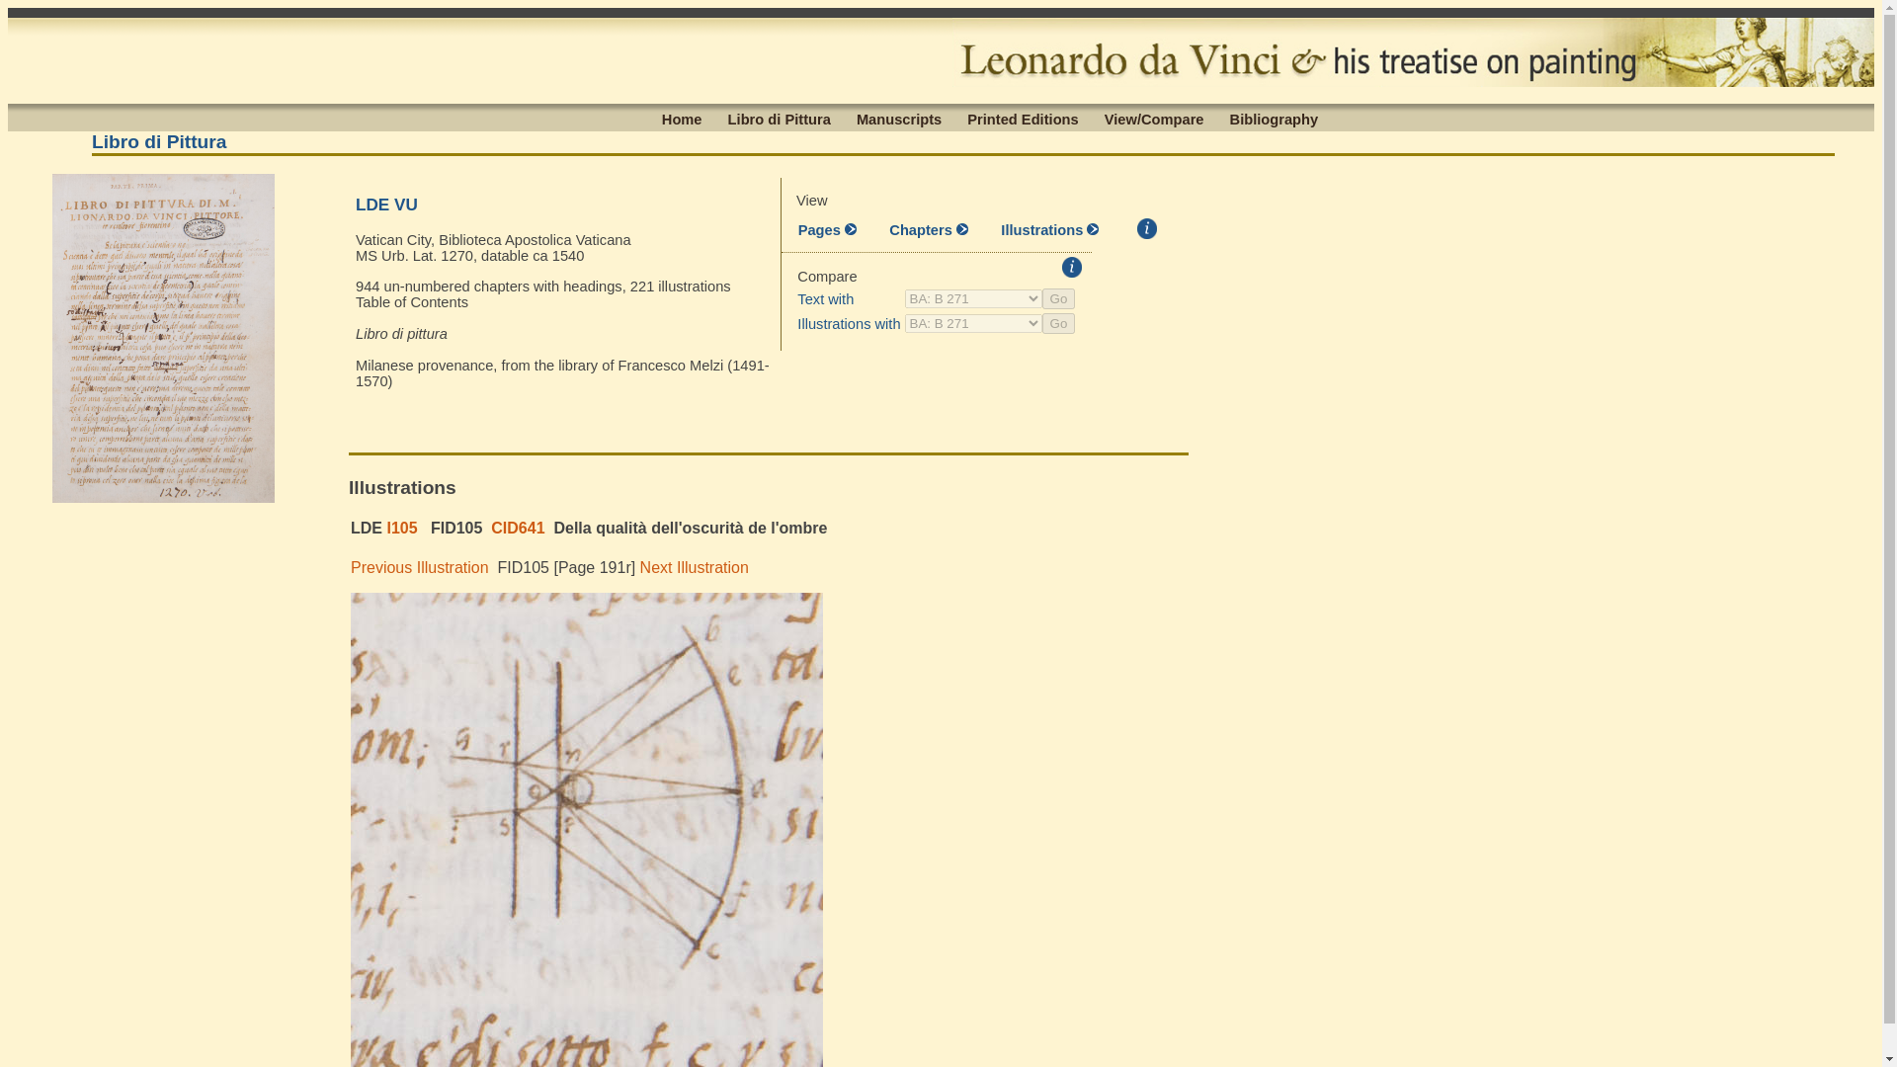  Describe the element at coordinates (1049, 229) in the screenshot. I see `Illustrations` at that location.